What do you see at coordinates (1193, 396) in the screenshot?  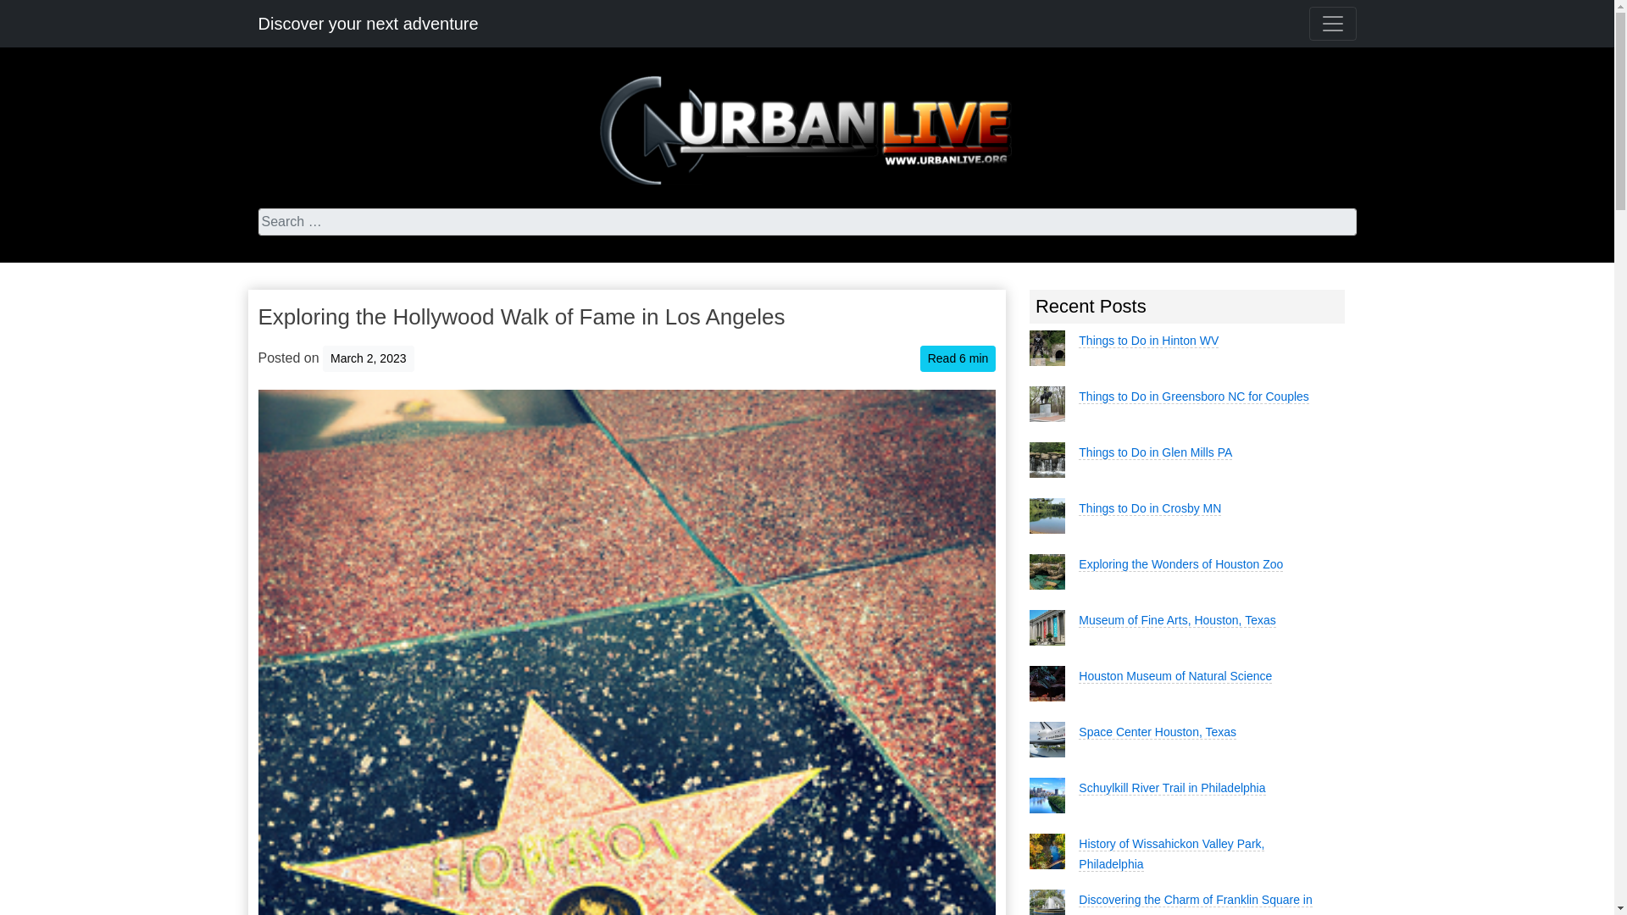 I see `Things to Do in Greensboro NC for Couples` at bounding box center [1193, 396].